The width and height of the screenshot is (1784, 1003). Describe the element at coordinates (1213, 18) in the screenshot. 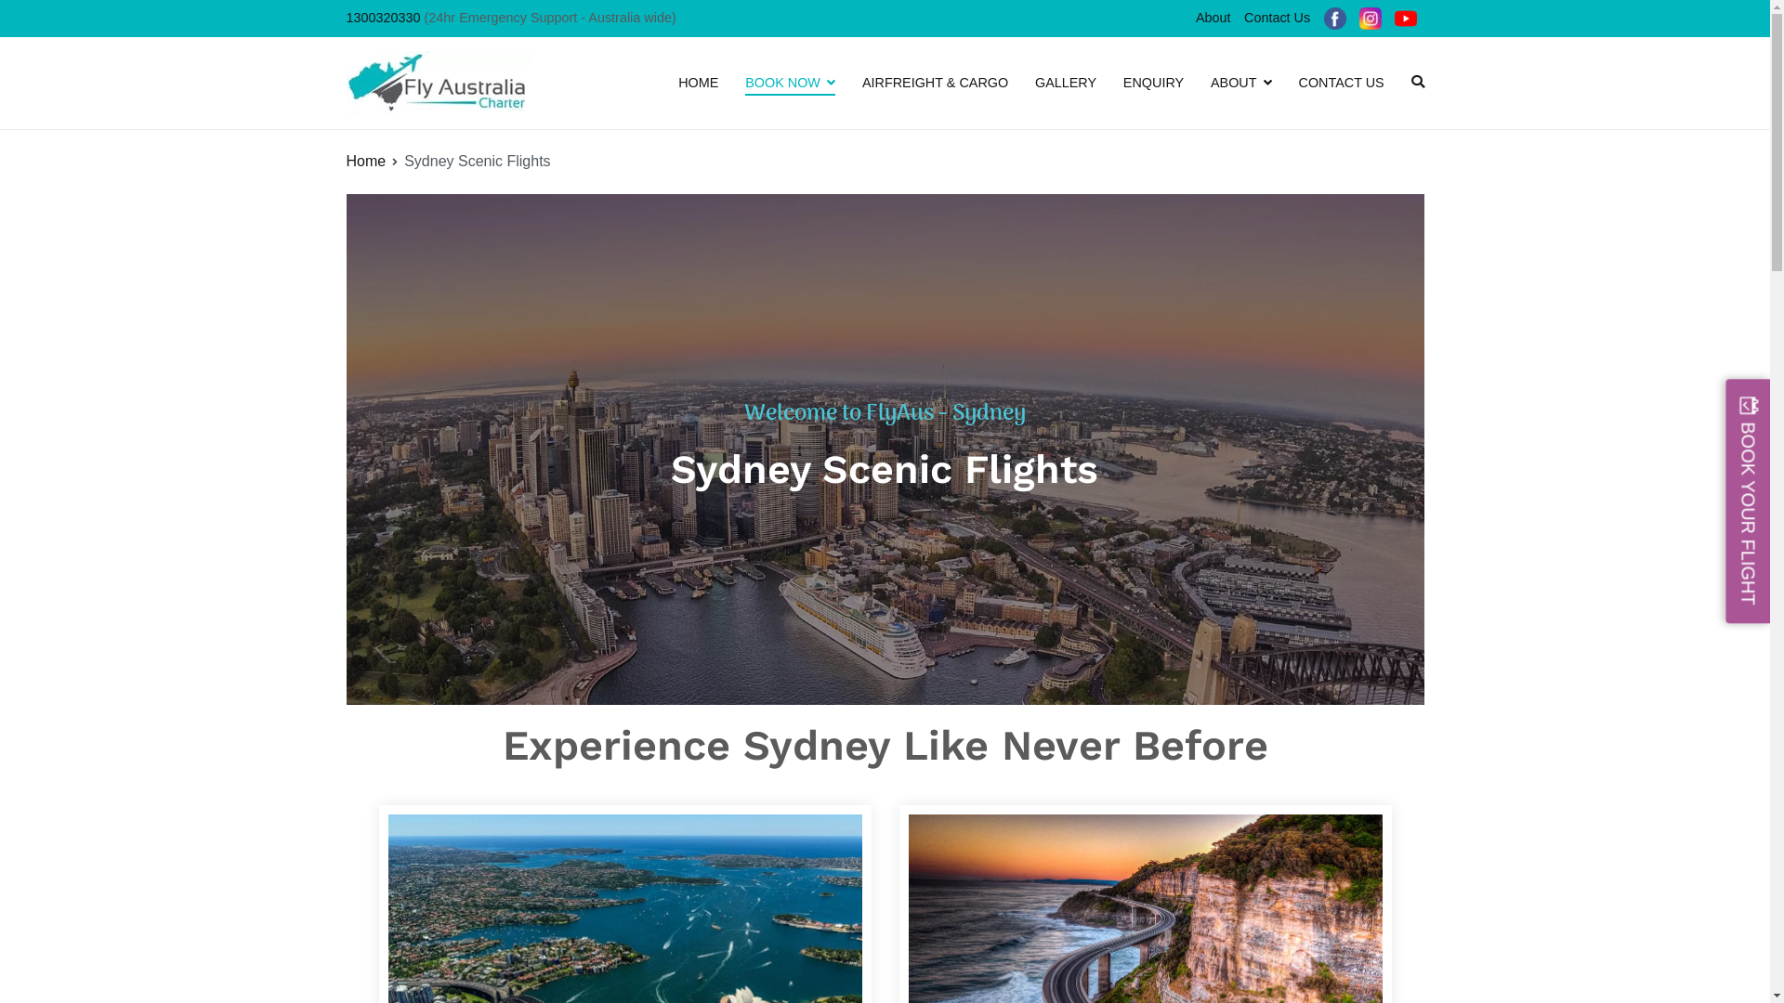

I see `About` at that location.